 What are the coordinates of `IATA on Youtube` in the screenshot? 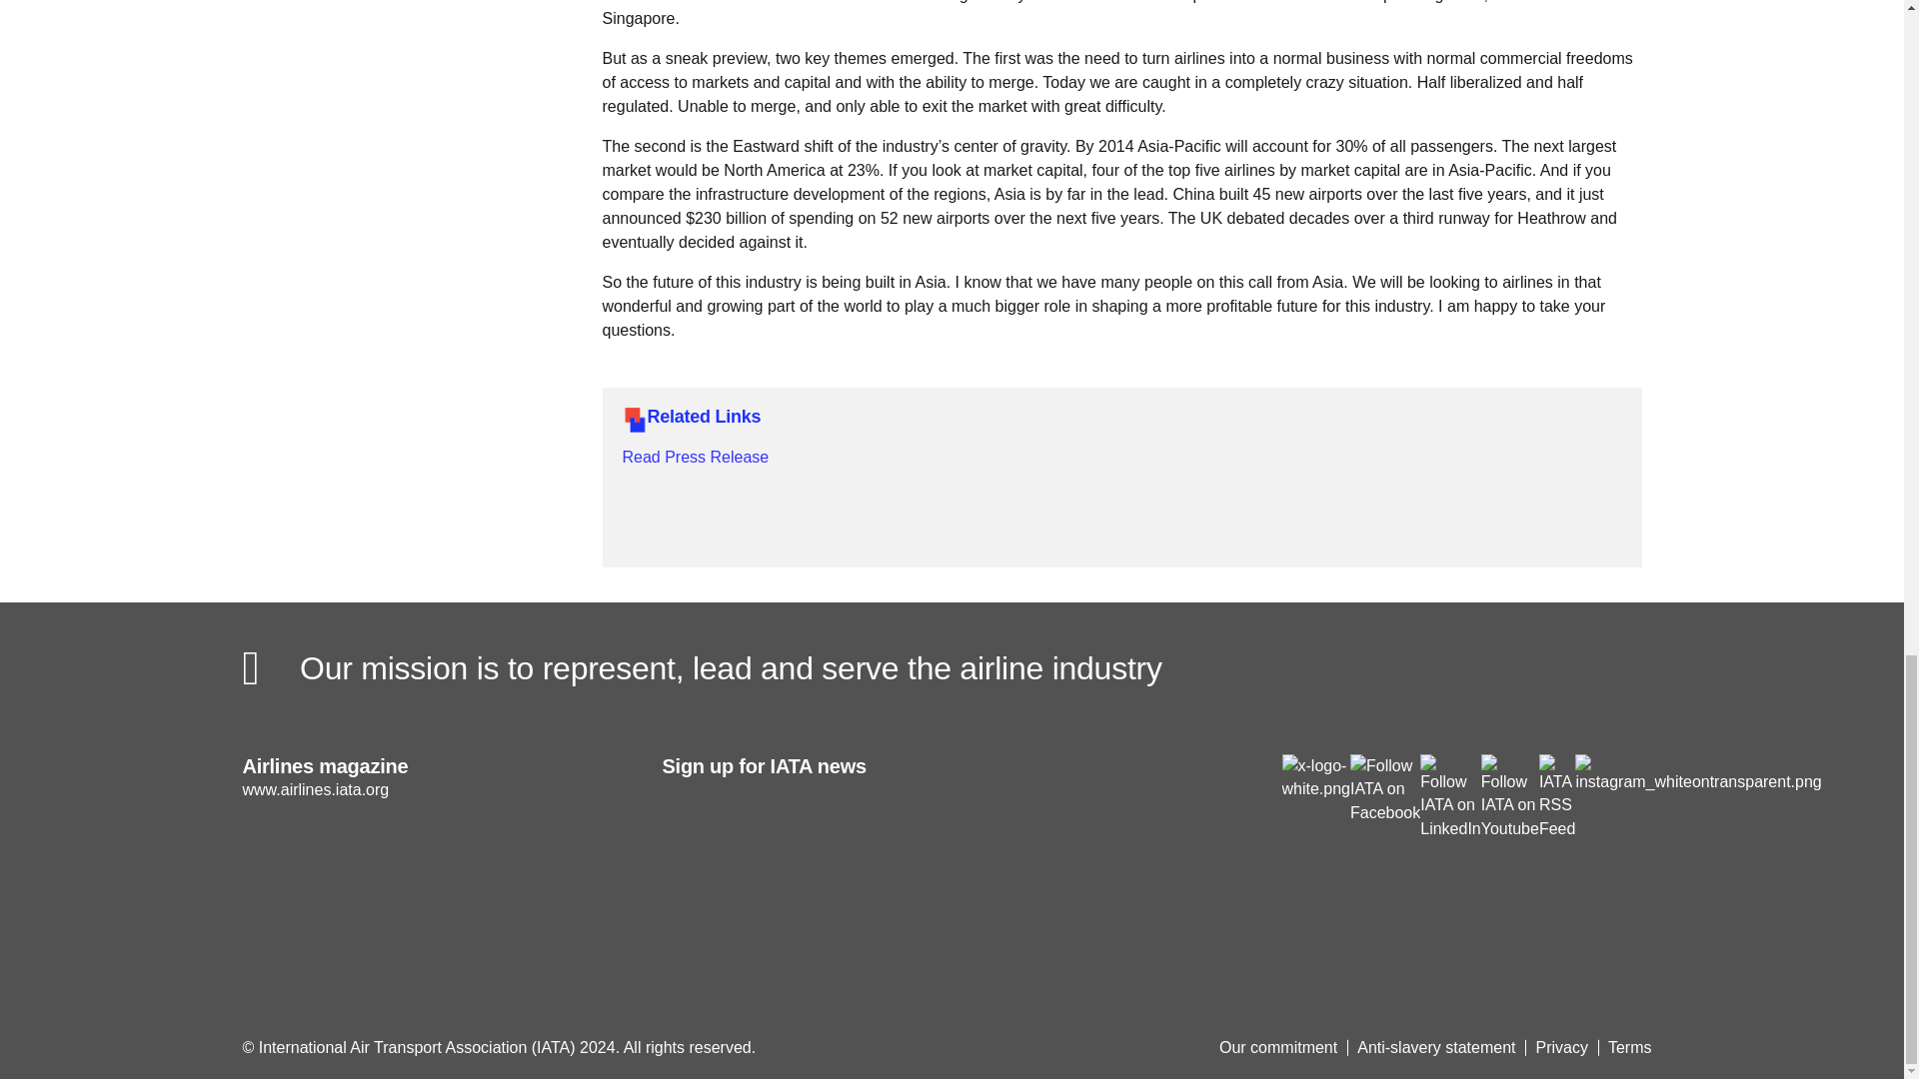 It's located at (1509, 795).